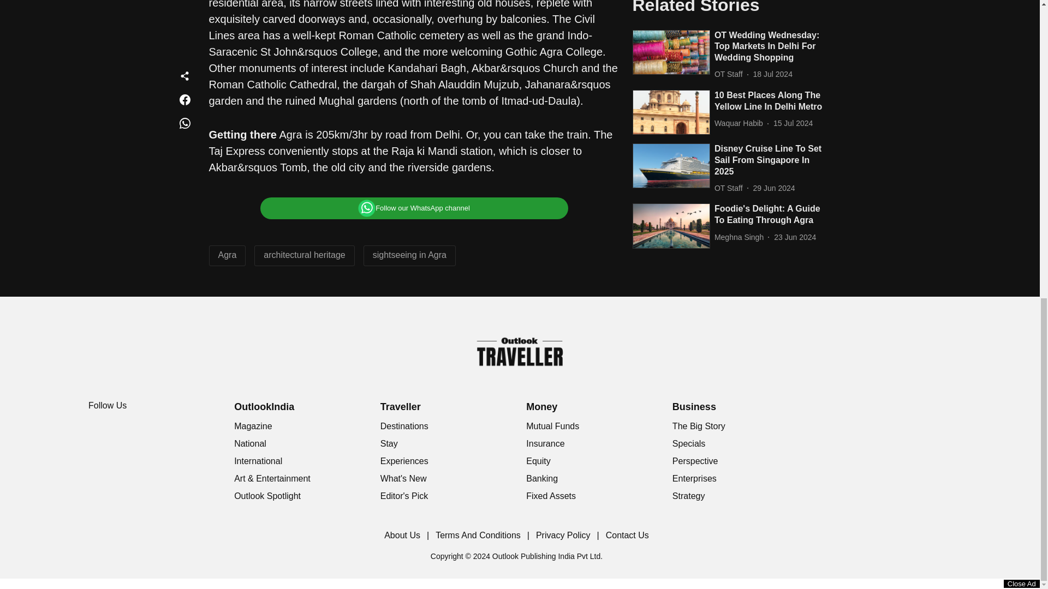  What do you see at coordinates (414, 208) in the screenshot?
I see `Follow our WhatsApp channel` at bounding box center [414, 208].